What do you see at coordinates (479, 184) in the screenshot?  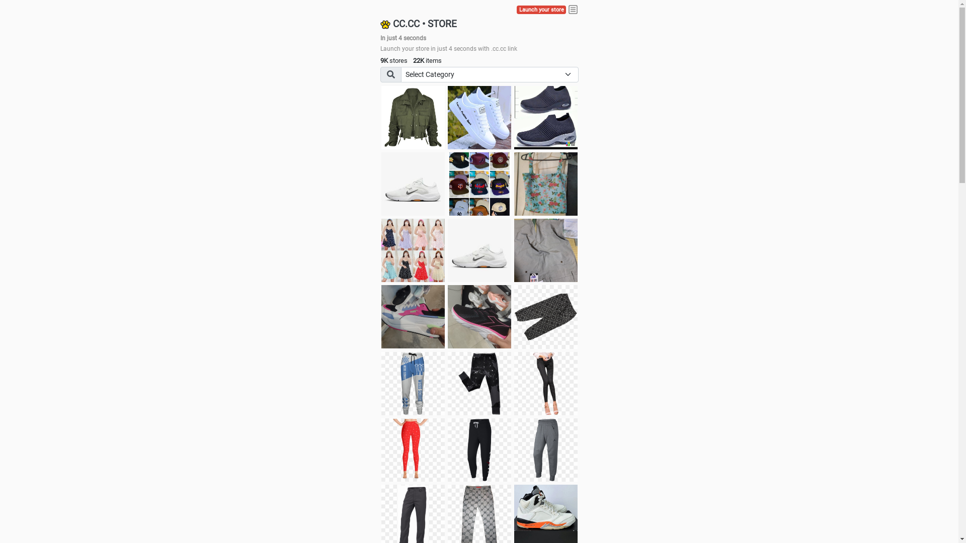 I see `Things we need` at bounding box center [479, 184].